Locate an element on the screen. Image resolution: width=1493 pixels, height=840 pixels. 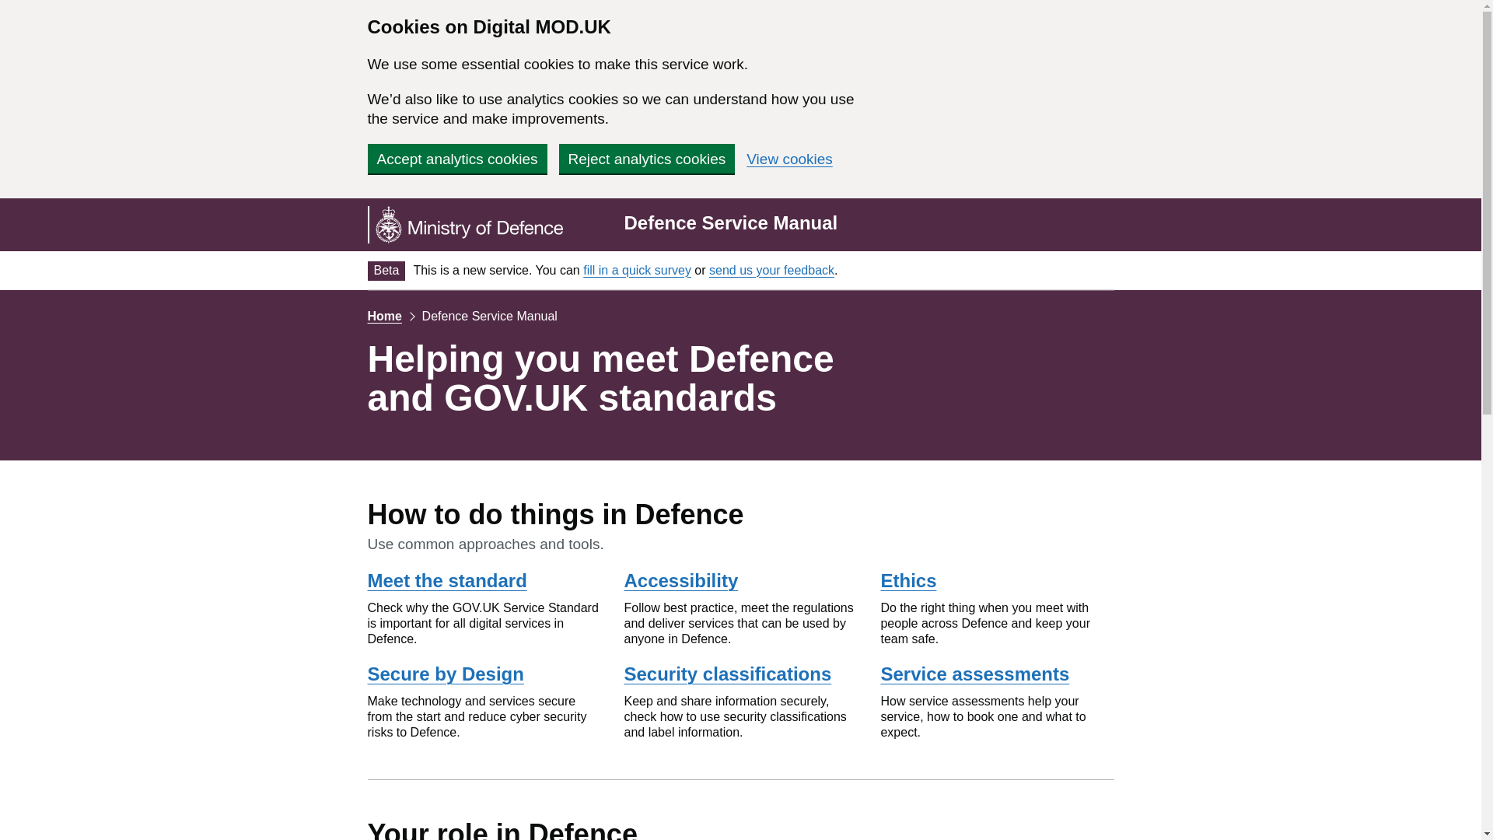
Service assessments is located at coordinates (974, 674).